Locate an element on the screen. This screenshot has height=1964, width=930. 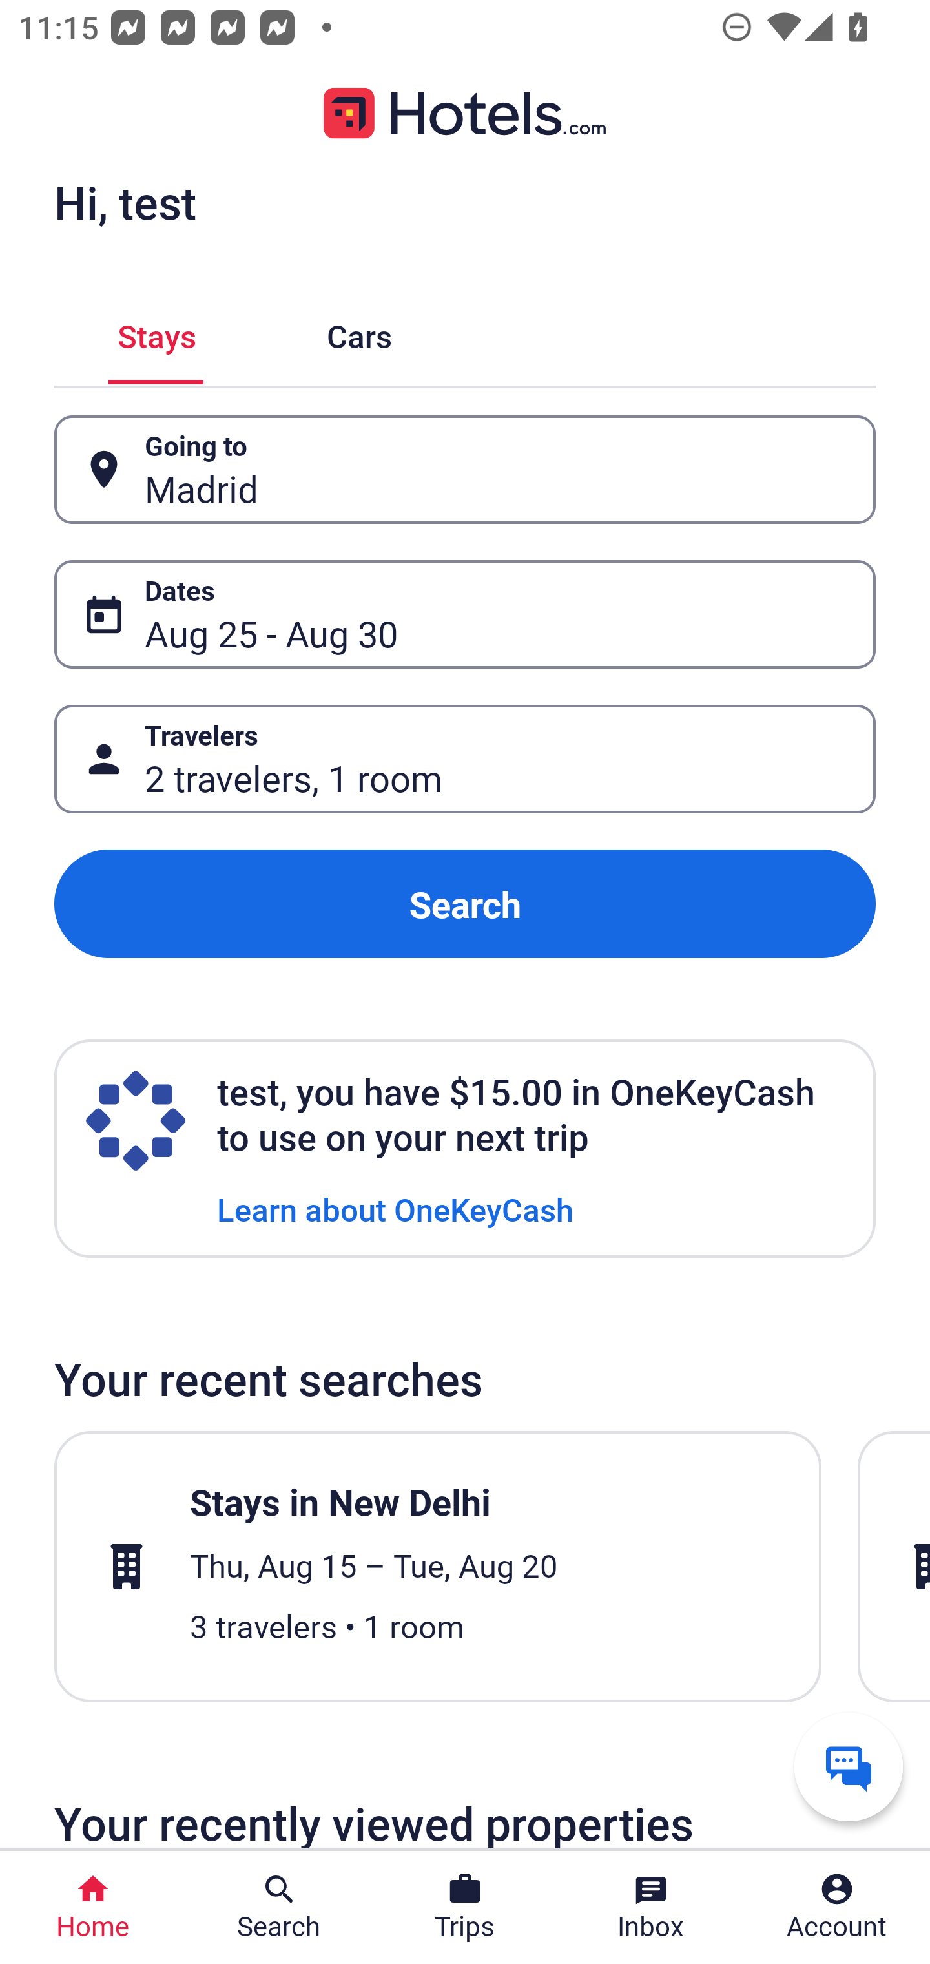
Search is located at coordinates (465, 904).